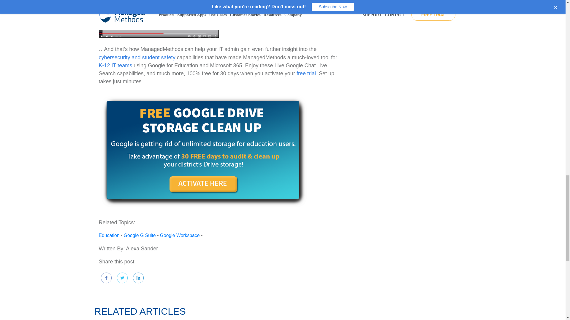 The height and width of the screenshot is (320, 570). Describe the element at coordinates (140, 235) in the screenshot. I see `Google G Suite` at that location.